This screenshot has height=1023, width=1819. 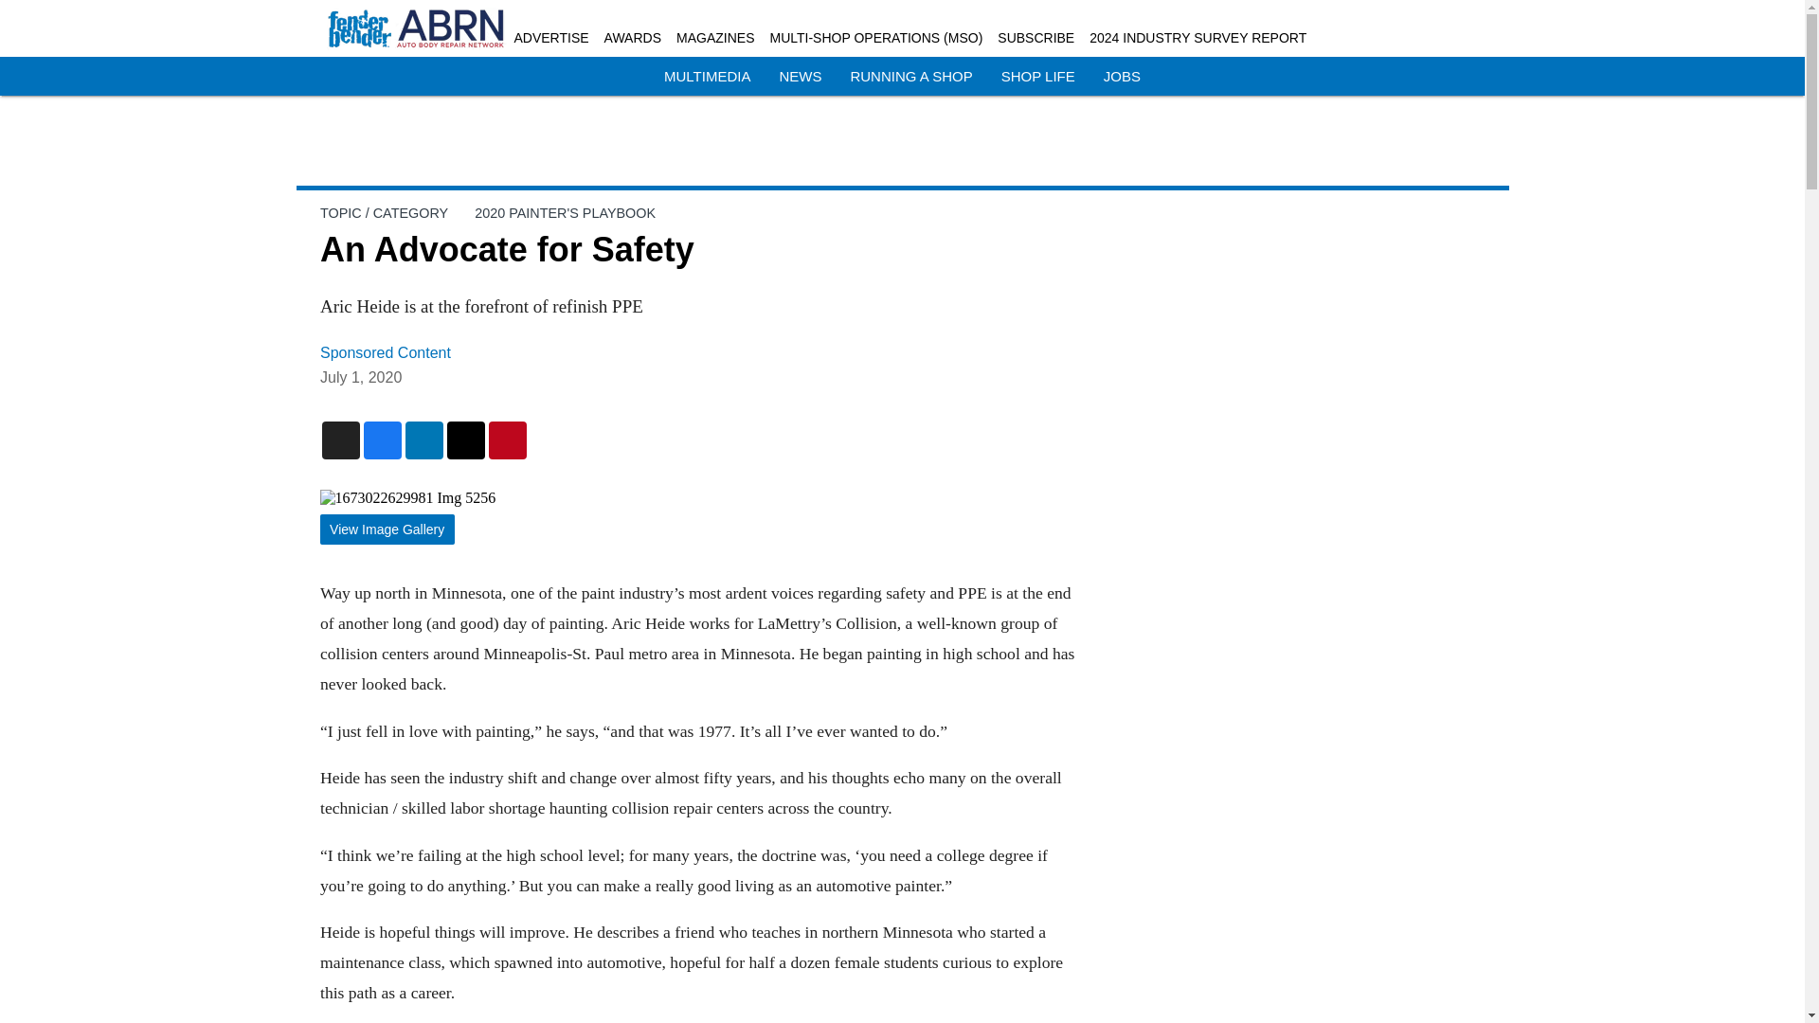 What do you see at coordinates (1198, 38) in the screenshot?
I see `2024 INDUSTRY SURVEY REPORT` at bounding box center [1198, 38].